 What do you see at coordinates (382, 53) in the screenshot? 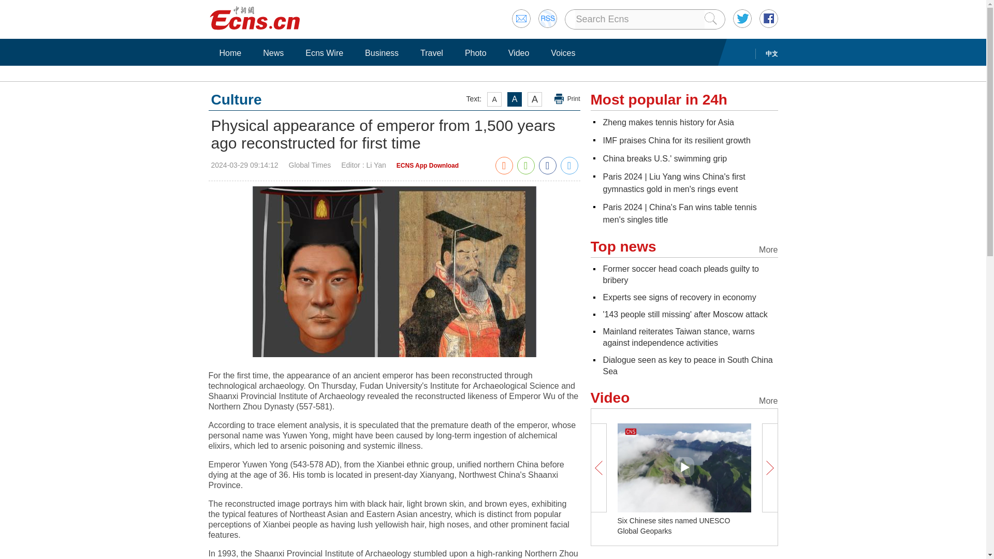
I see `Business` at bounding box center [382, 53].